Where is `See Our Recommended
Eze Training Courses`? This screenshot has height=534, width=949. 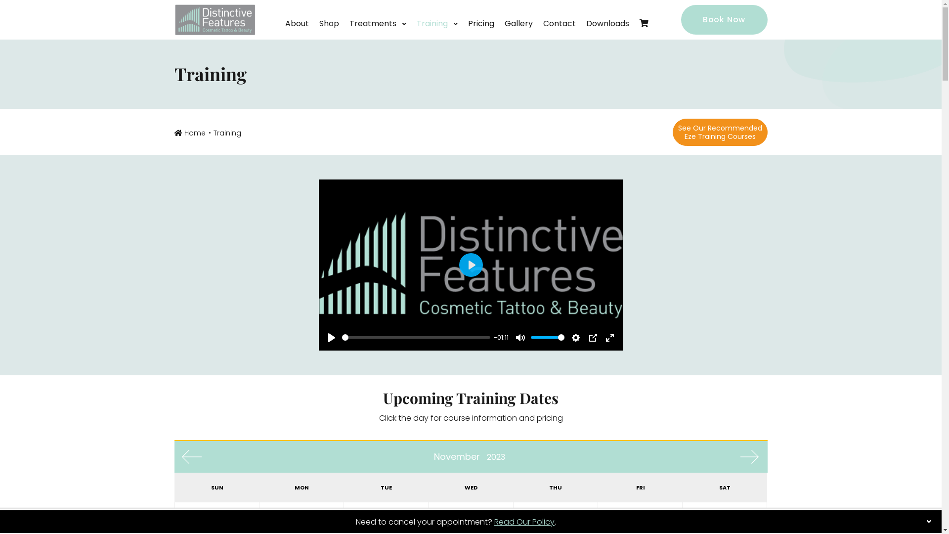
See Our Recommended
Eze Training Courses is located at coordinates (720, 133).